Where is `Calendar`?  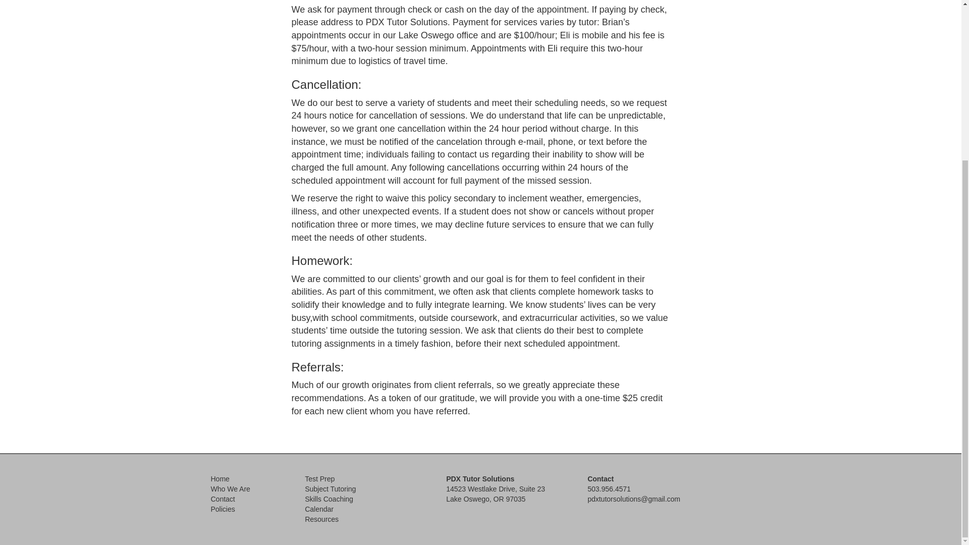
Calendar is located at coordinates (319, 509).